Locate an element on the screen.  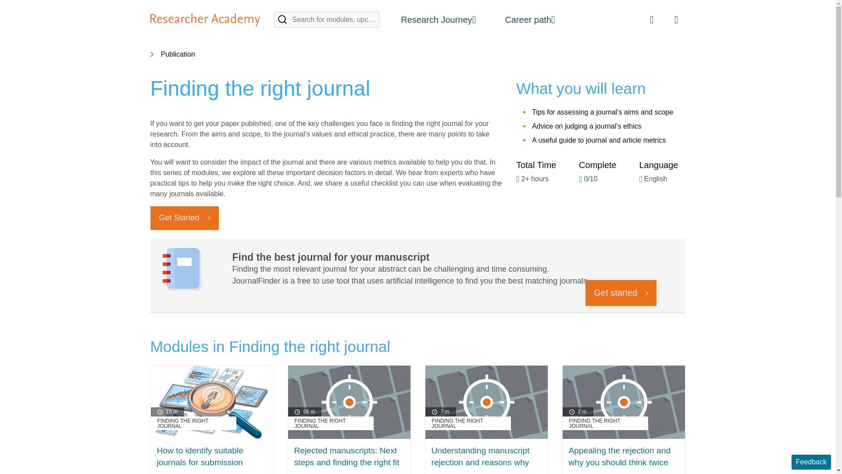
Go to the Research Journey page is located at coordinates (438, 19).